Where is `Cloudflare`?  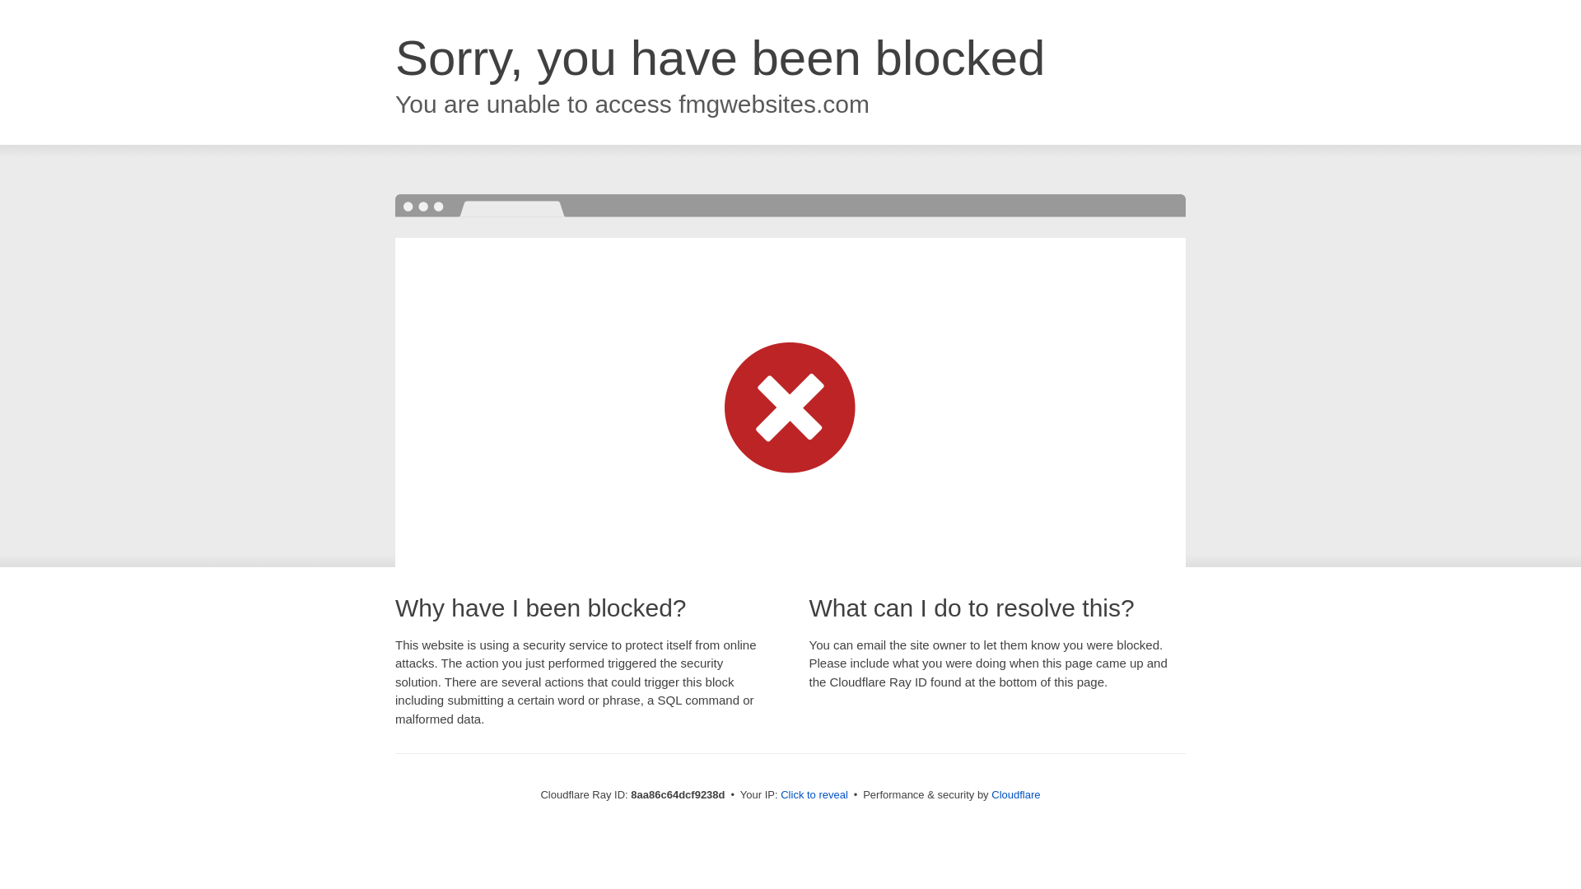
Cloudflare is located at coordinates (1015, 794).